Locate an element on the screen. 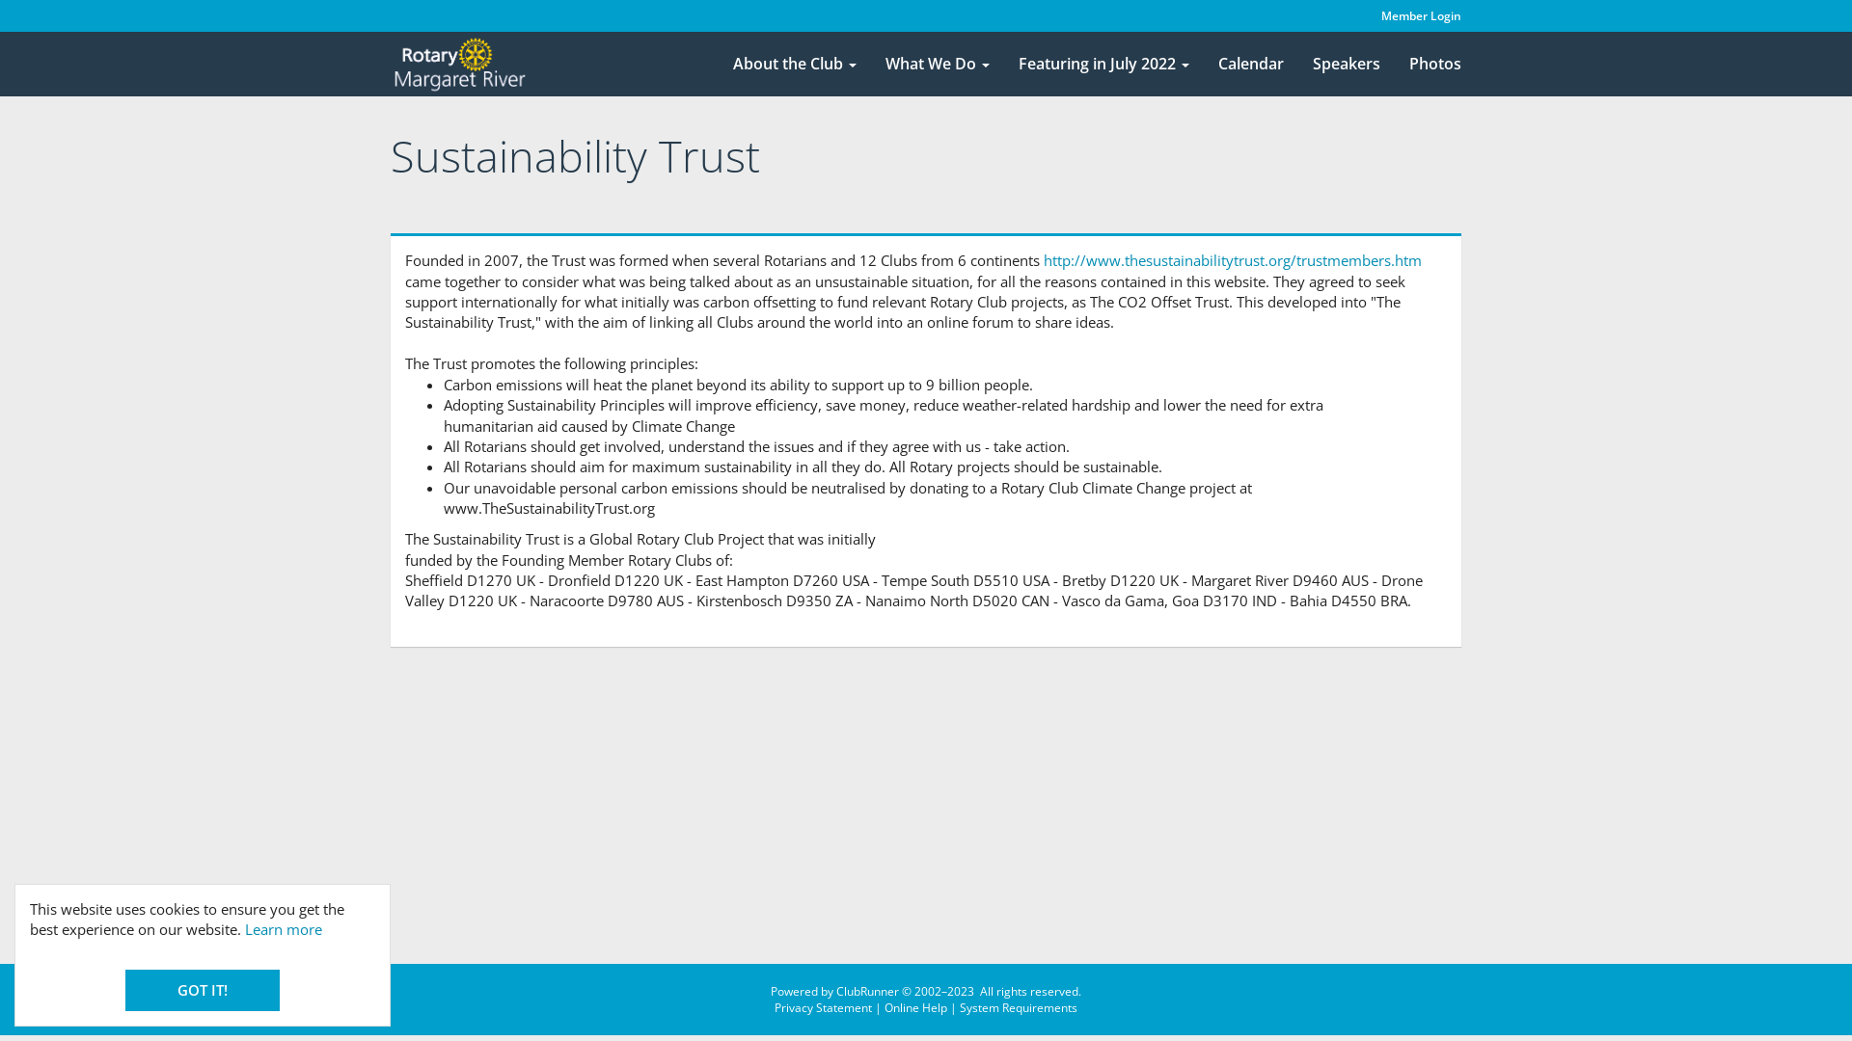 The image size is (1852, 1041). Privacy Statement is located at coordinates (824, 1008).